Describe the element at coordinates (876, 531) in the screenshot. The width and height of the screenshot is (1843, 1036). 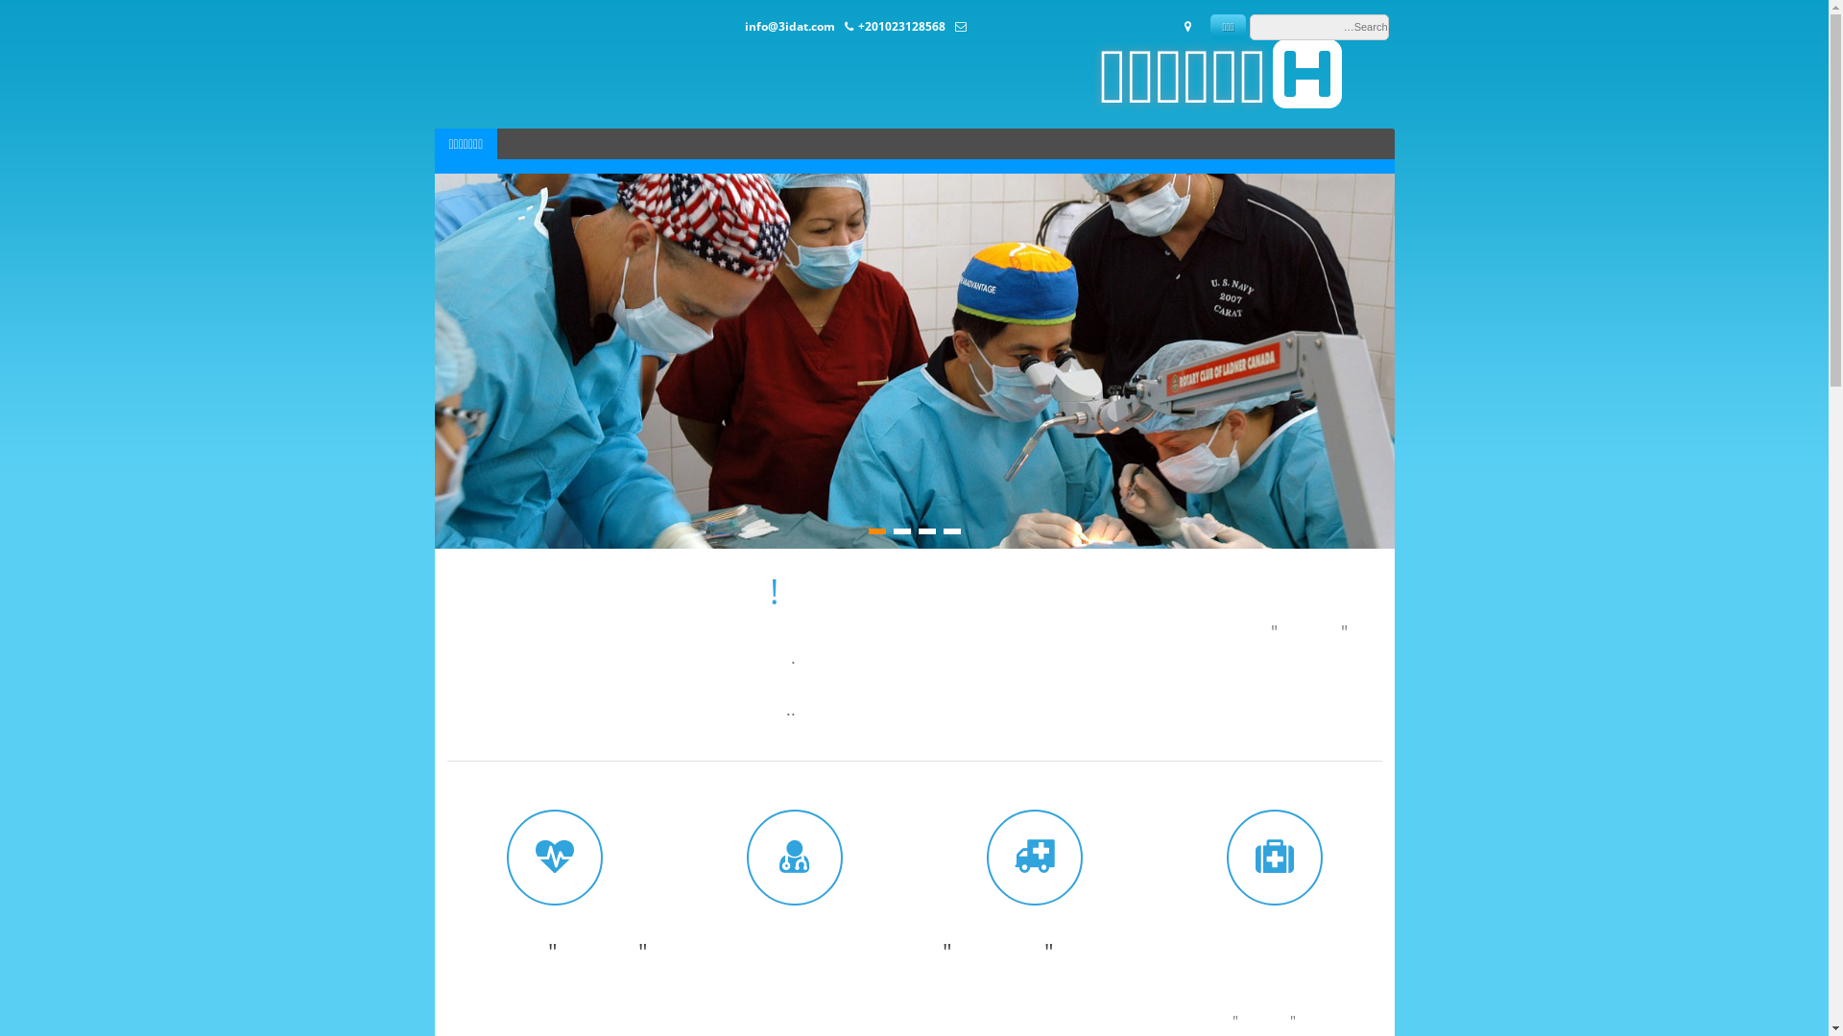
I see `4` at that location.